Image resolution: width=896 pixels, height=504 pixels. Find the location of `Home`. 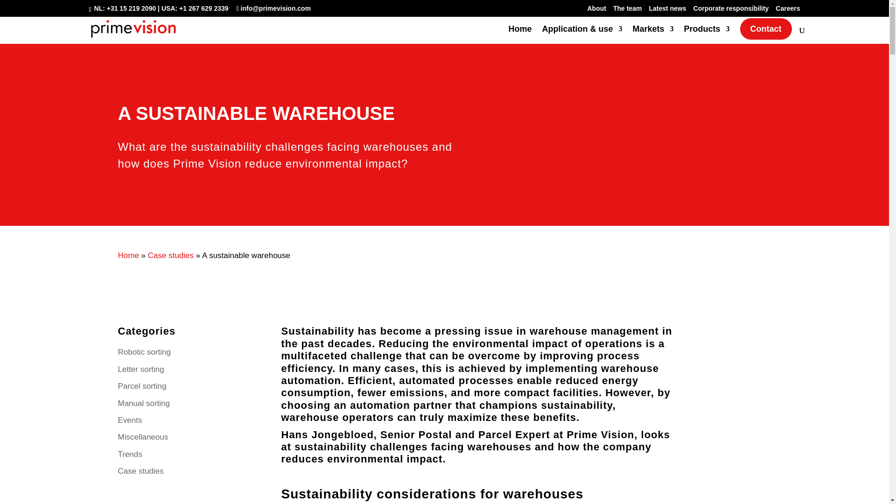

Home is located at coordinates (519, 35).